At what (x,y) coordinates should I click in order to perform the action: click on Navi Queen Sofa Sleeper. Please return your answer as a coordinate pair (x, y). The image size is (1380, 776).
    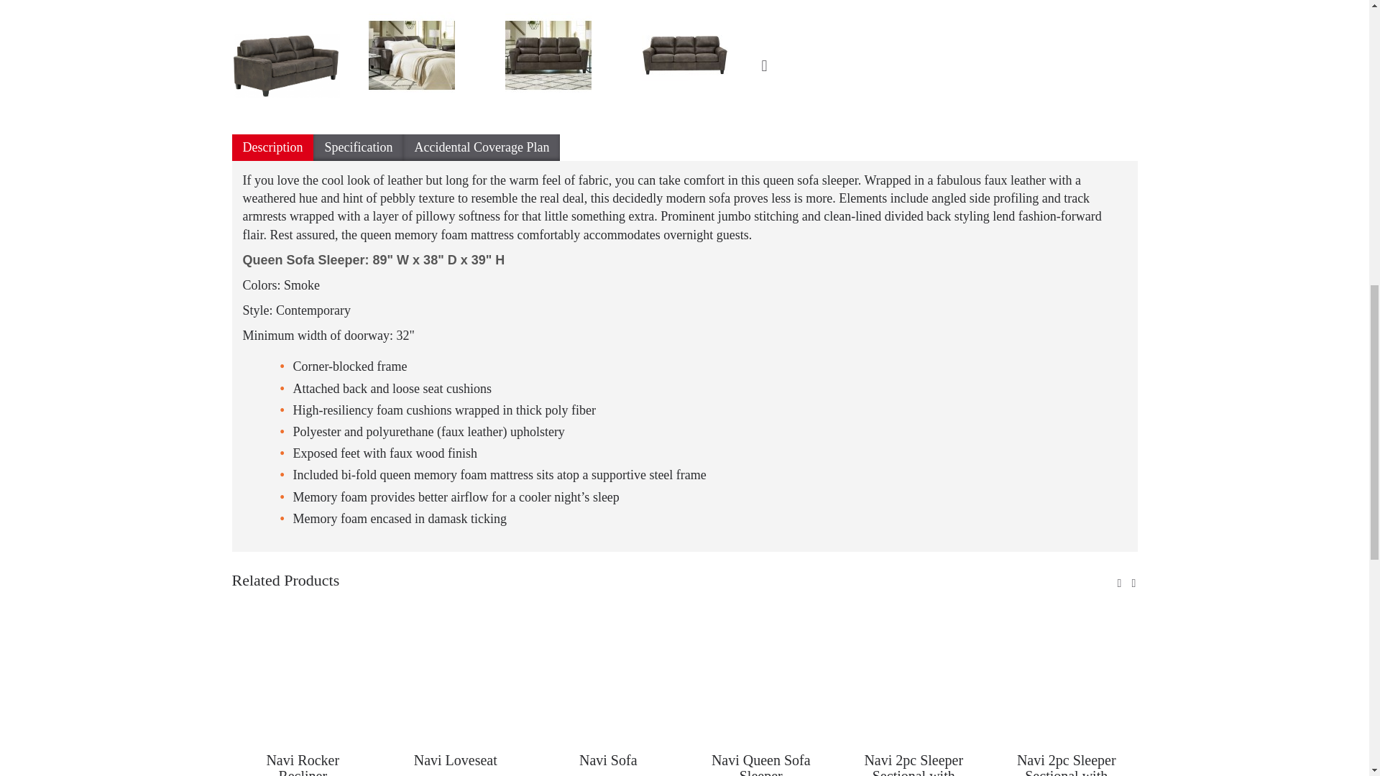
    Looking at the image, I should click on (707, 66).